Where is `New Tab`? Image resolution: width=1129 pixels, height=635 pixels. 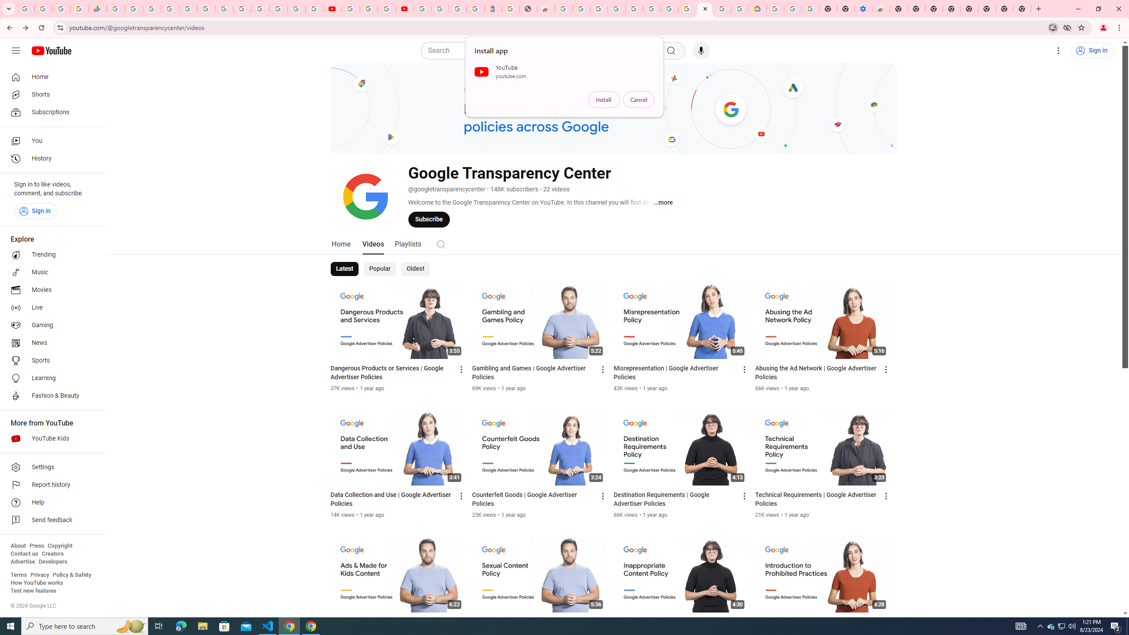
New Tab is located at coordinates (1022, 9).